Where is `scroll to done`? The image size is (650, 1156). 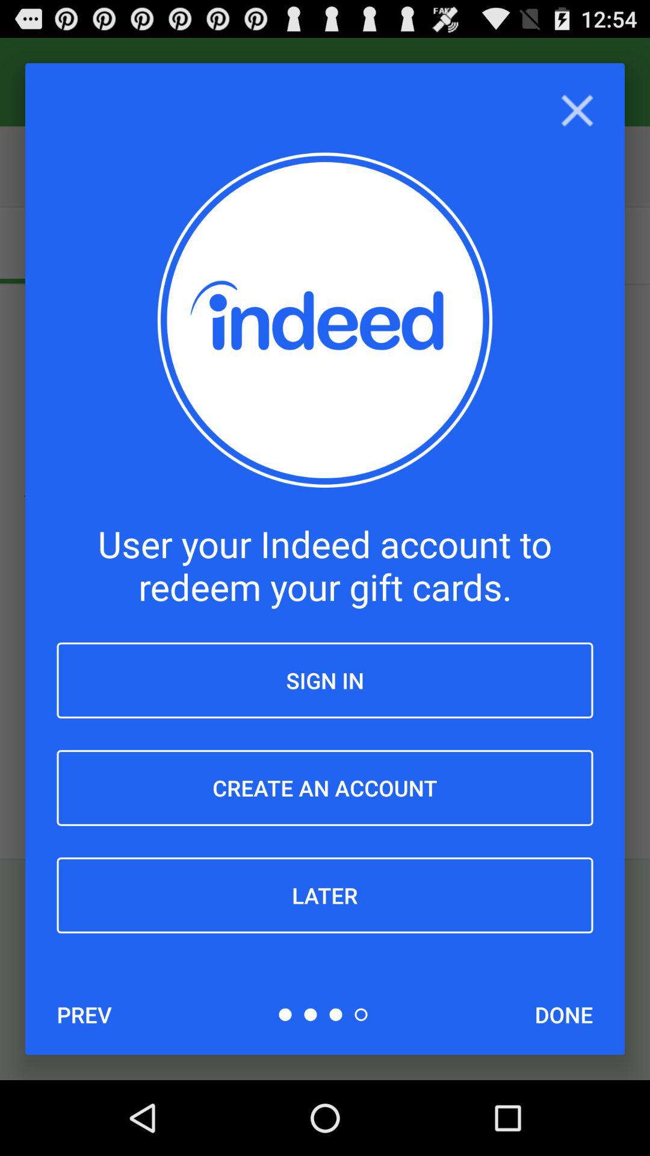 scroll to done is located at coordinates (563, 1015).